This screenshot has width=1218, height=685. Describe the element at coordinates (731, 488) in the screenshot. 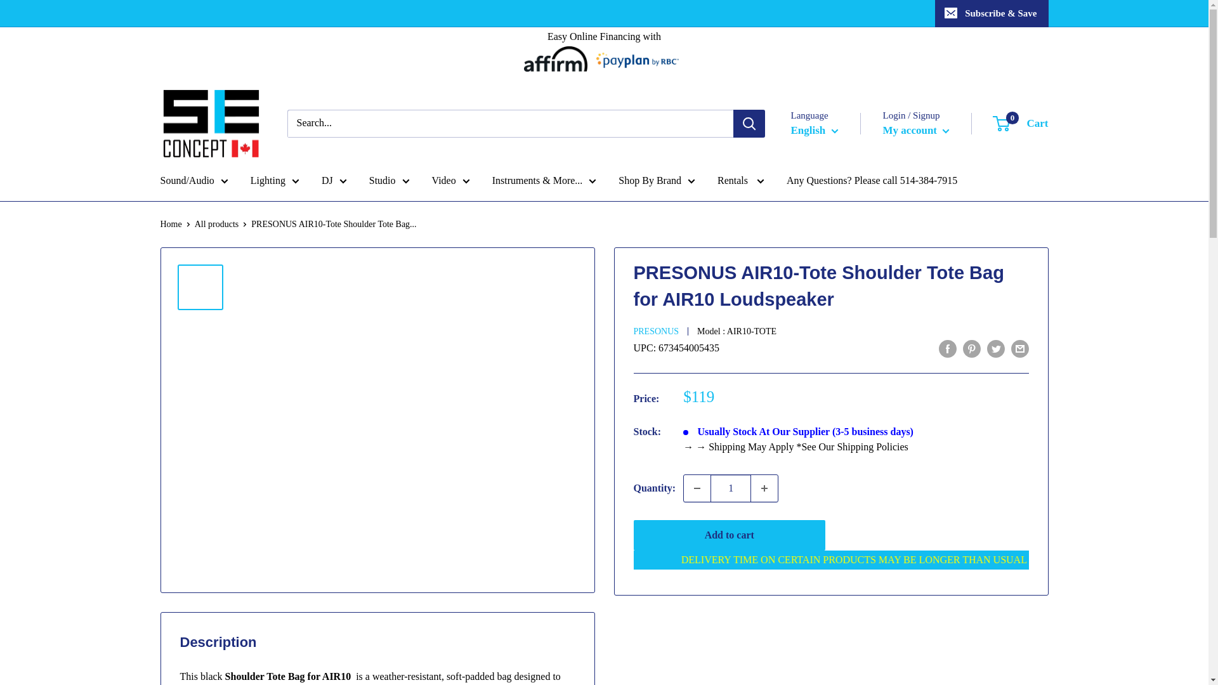

I see `1` at that location.